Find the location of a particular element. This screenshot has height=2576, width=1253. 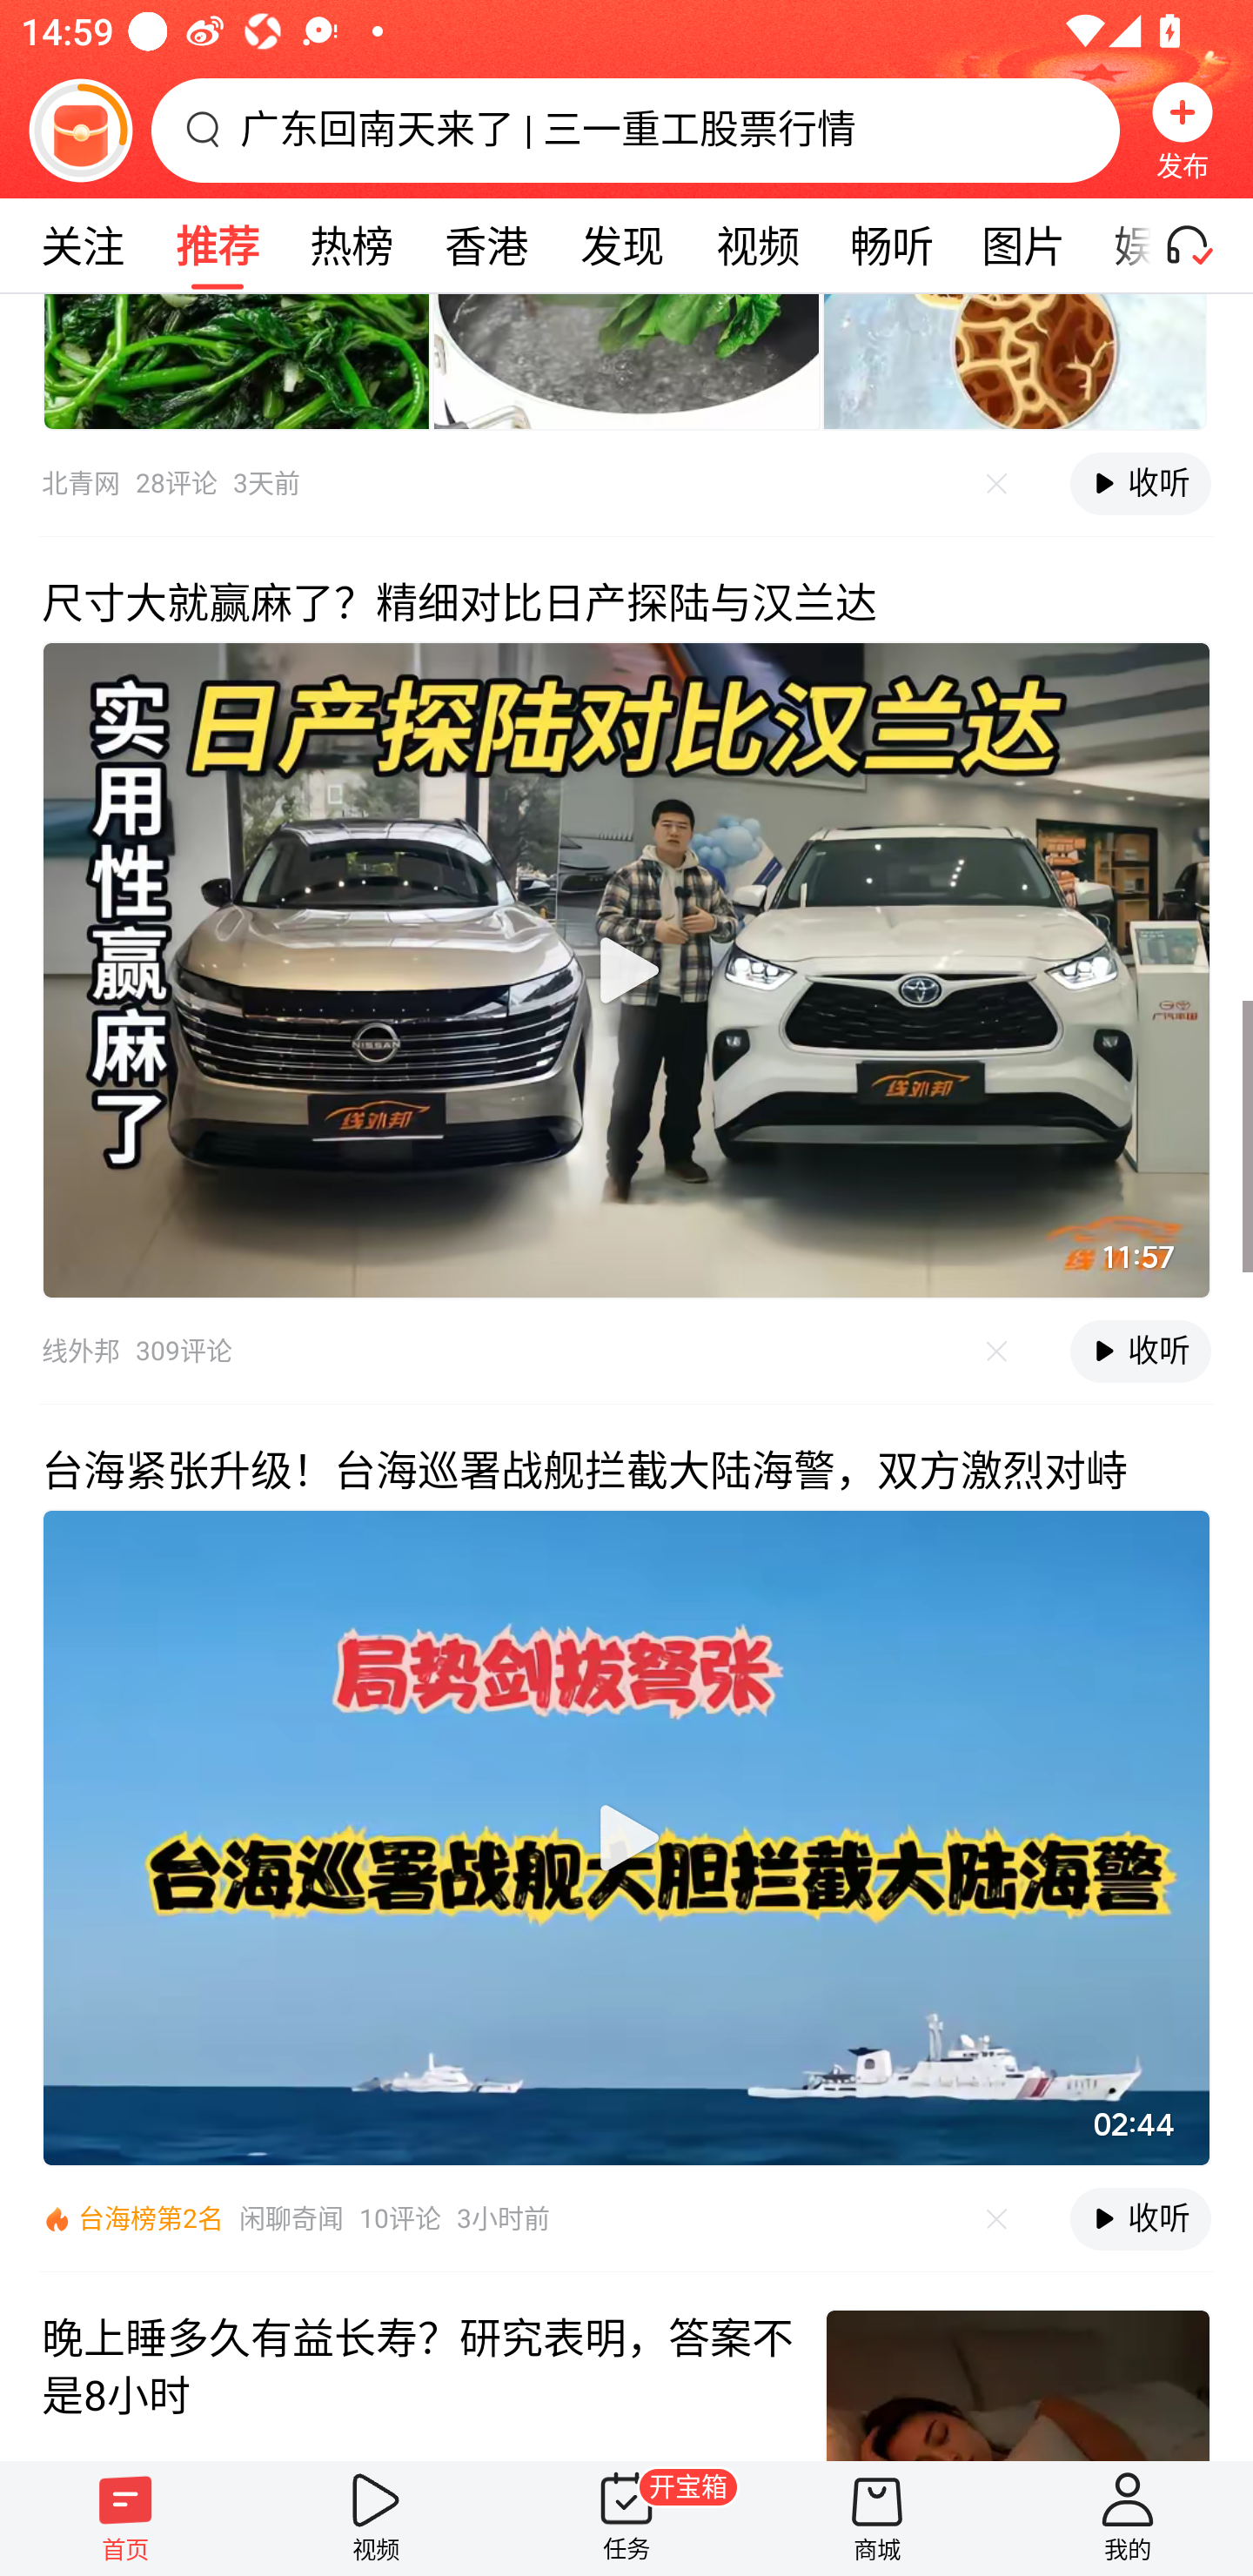

广东回南天来了 | 三一重工股票行情 搜索框，广东回南天来了 | 三一重工股票行情 is located at coordinates (635, 130).